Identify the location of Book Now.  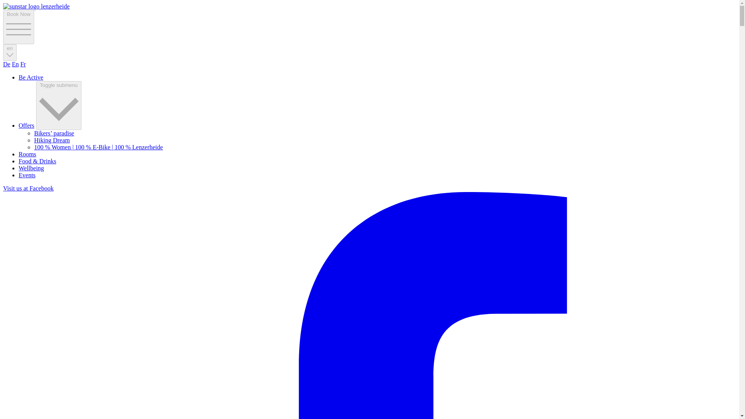
(19, 27).